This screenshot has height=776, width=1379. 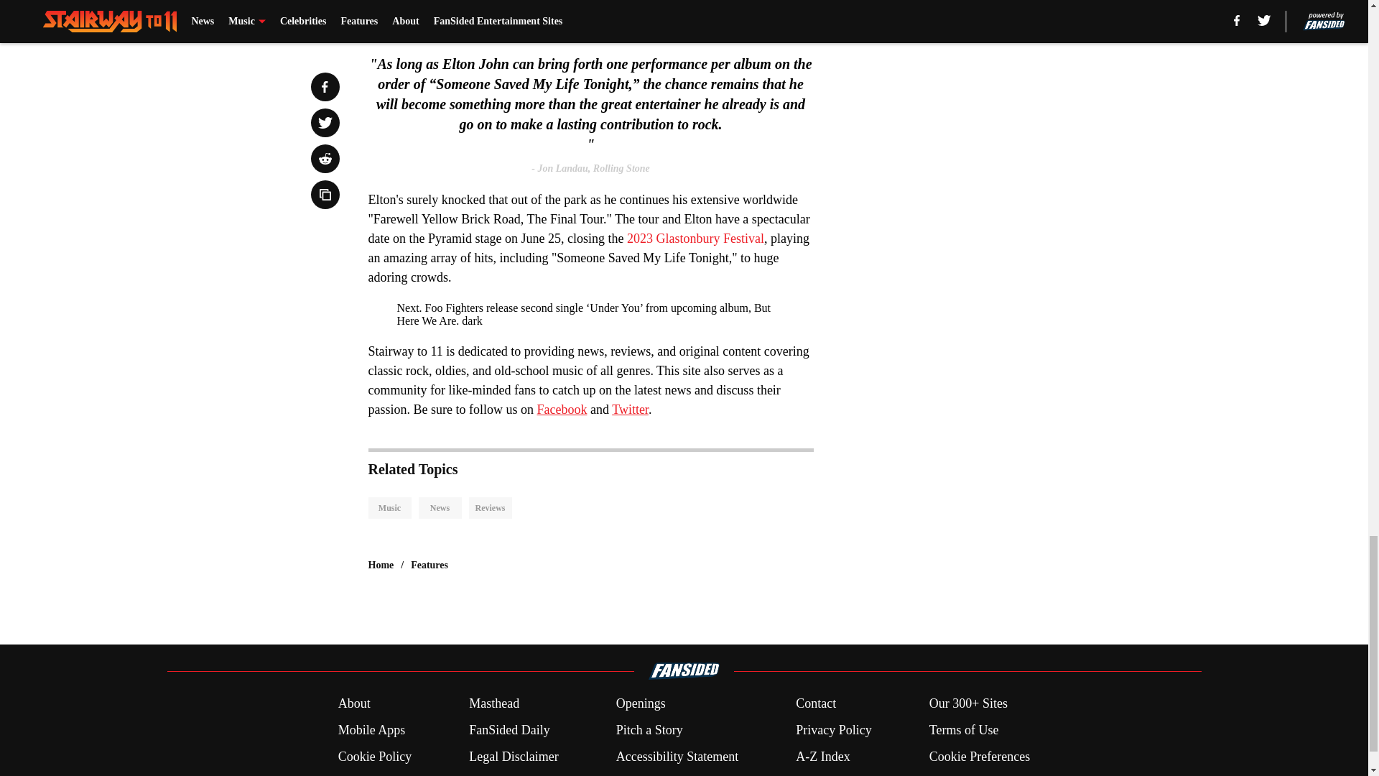 What do you see at coordinates (815, 703) in the screenshot?
I see `Contact` at bounding box center [815, 703].